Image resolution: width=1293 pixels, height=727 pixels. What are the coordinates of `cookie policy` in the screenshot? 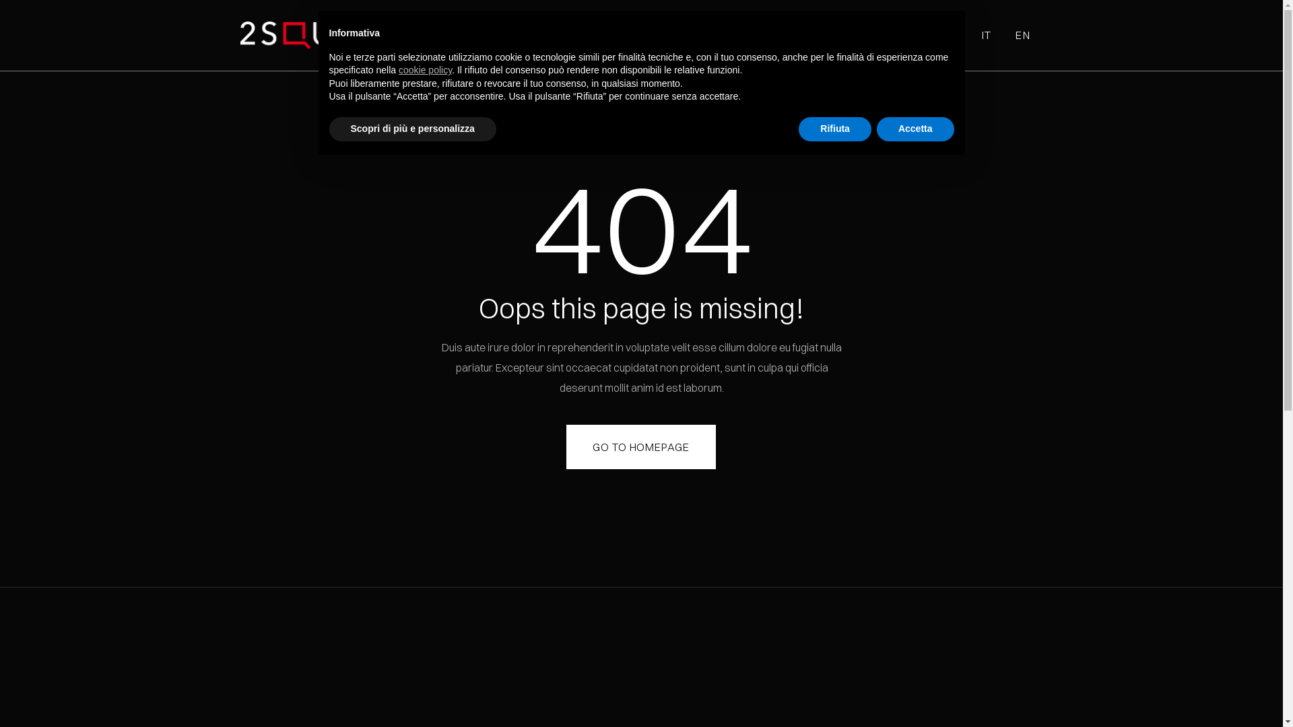 It's located at (426, 70).